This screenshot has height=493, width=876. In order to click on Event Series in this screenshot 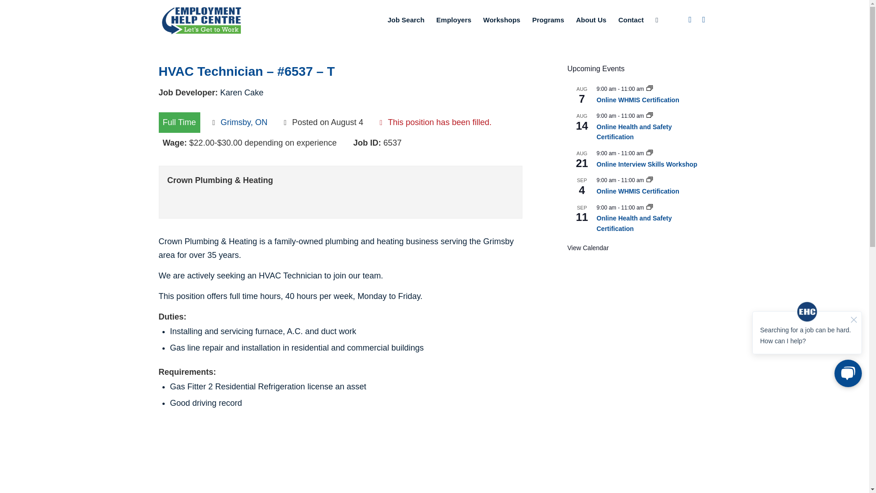, I will do `click(649, 208)`.